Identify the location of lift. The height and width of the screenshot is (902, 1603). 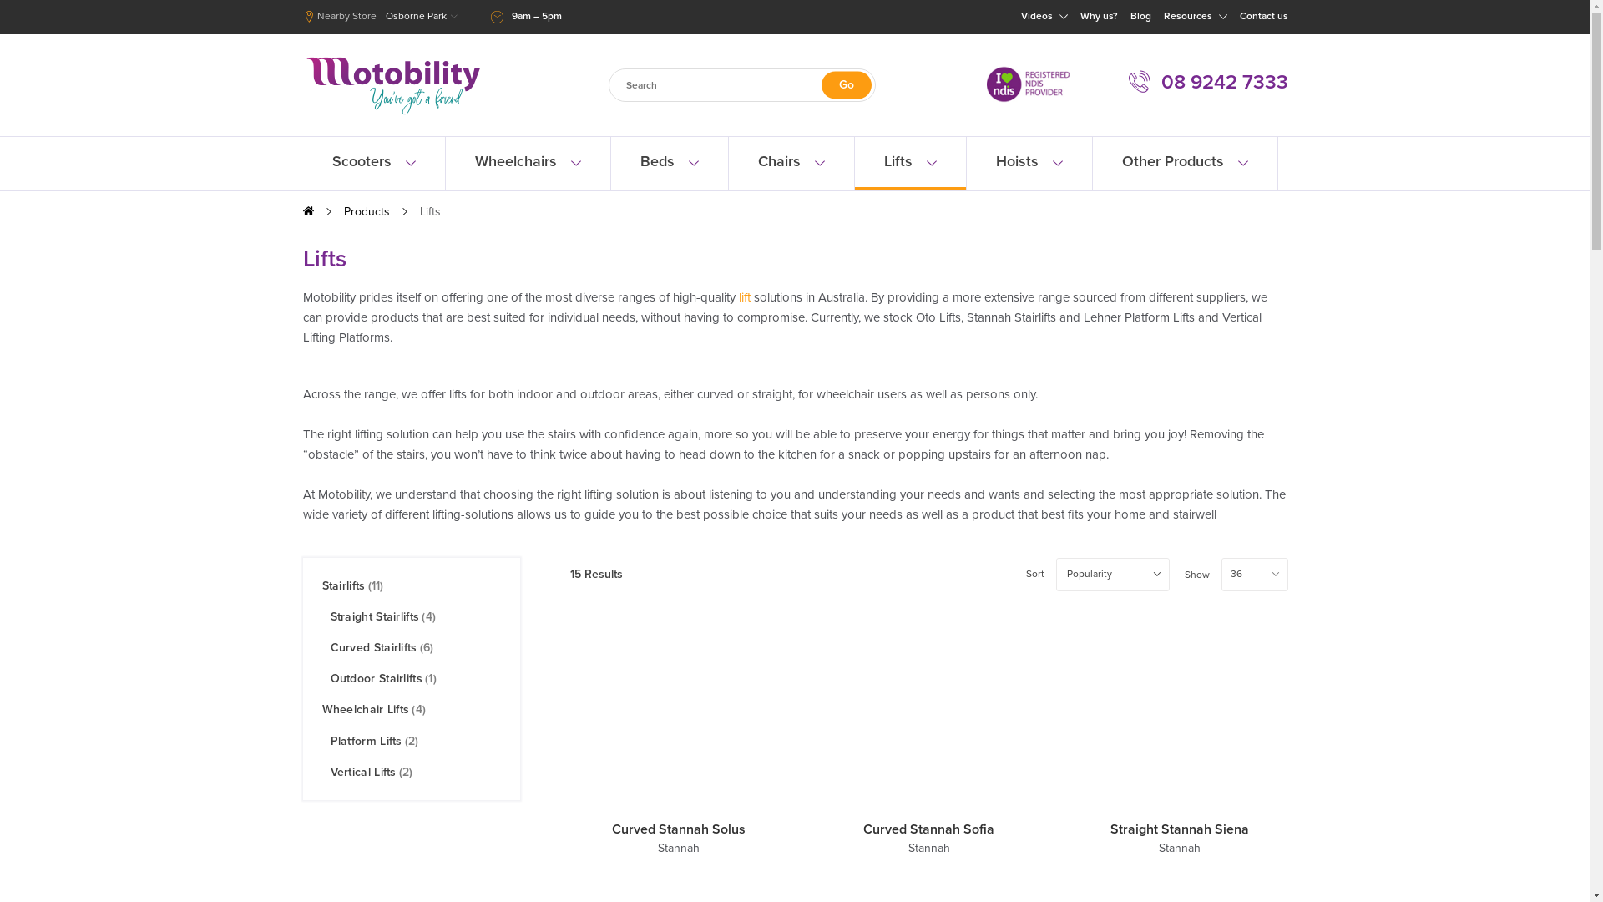
(744, 329).